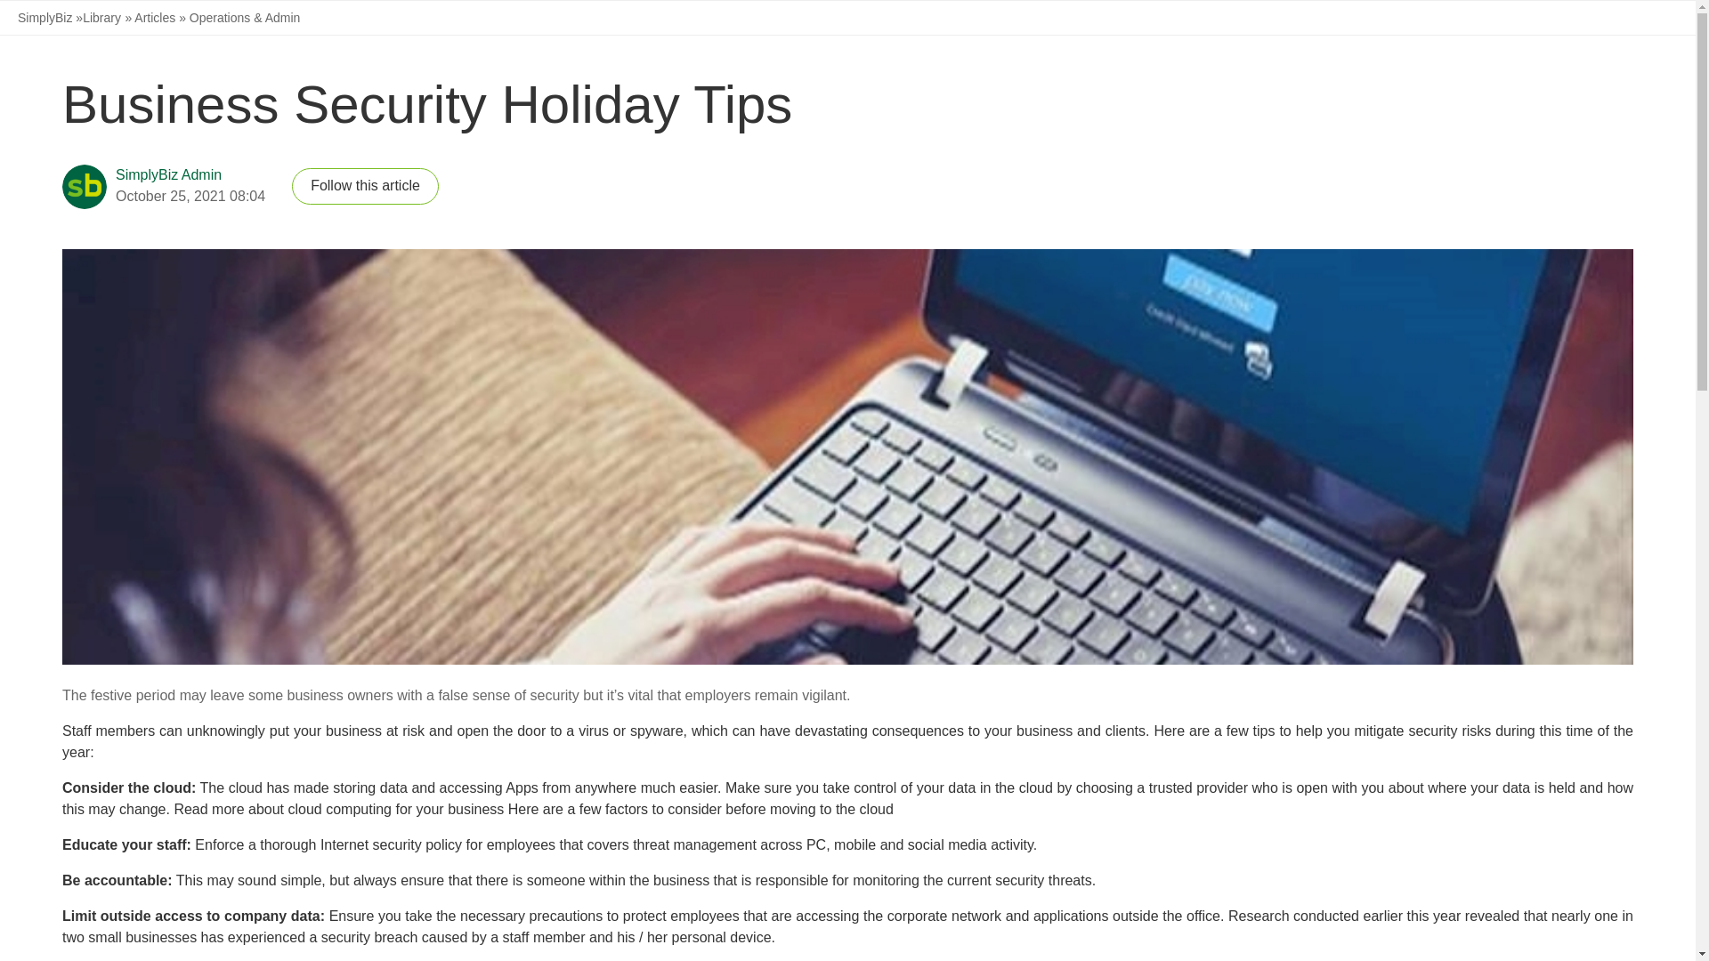 This screenshot has height=961, width=1709. Describe the element at coordinates (427, 104) in the screenshot. I see `Business security holiday tips` at that location.